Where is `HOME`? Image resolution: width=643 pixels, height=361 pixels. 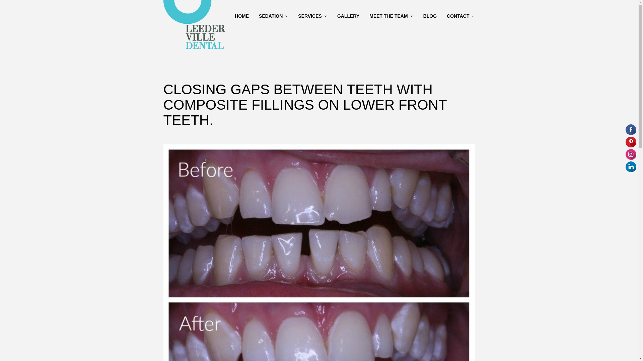
HOME is located at coordinates (242, 16).